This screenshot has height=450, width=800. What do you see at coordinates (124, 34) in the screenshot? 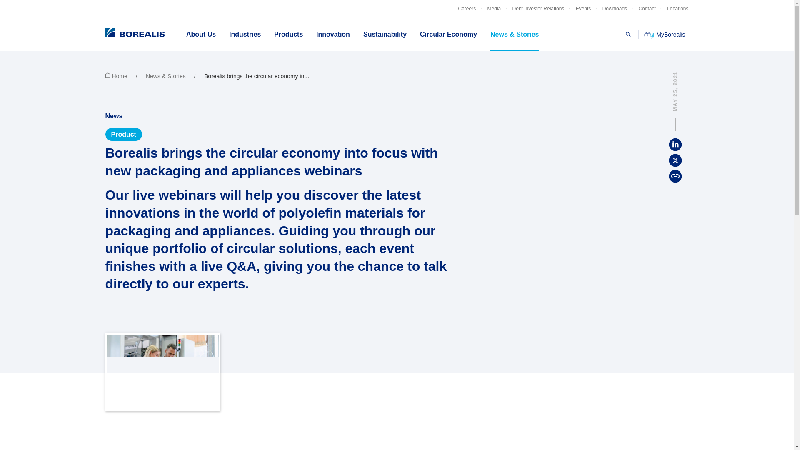
I see `Borealis - Life demands progress` at bounding box center [124, 34].